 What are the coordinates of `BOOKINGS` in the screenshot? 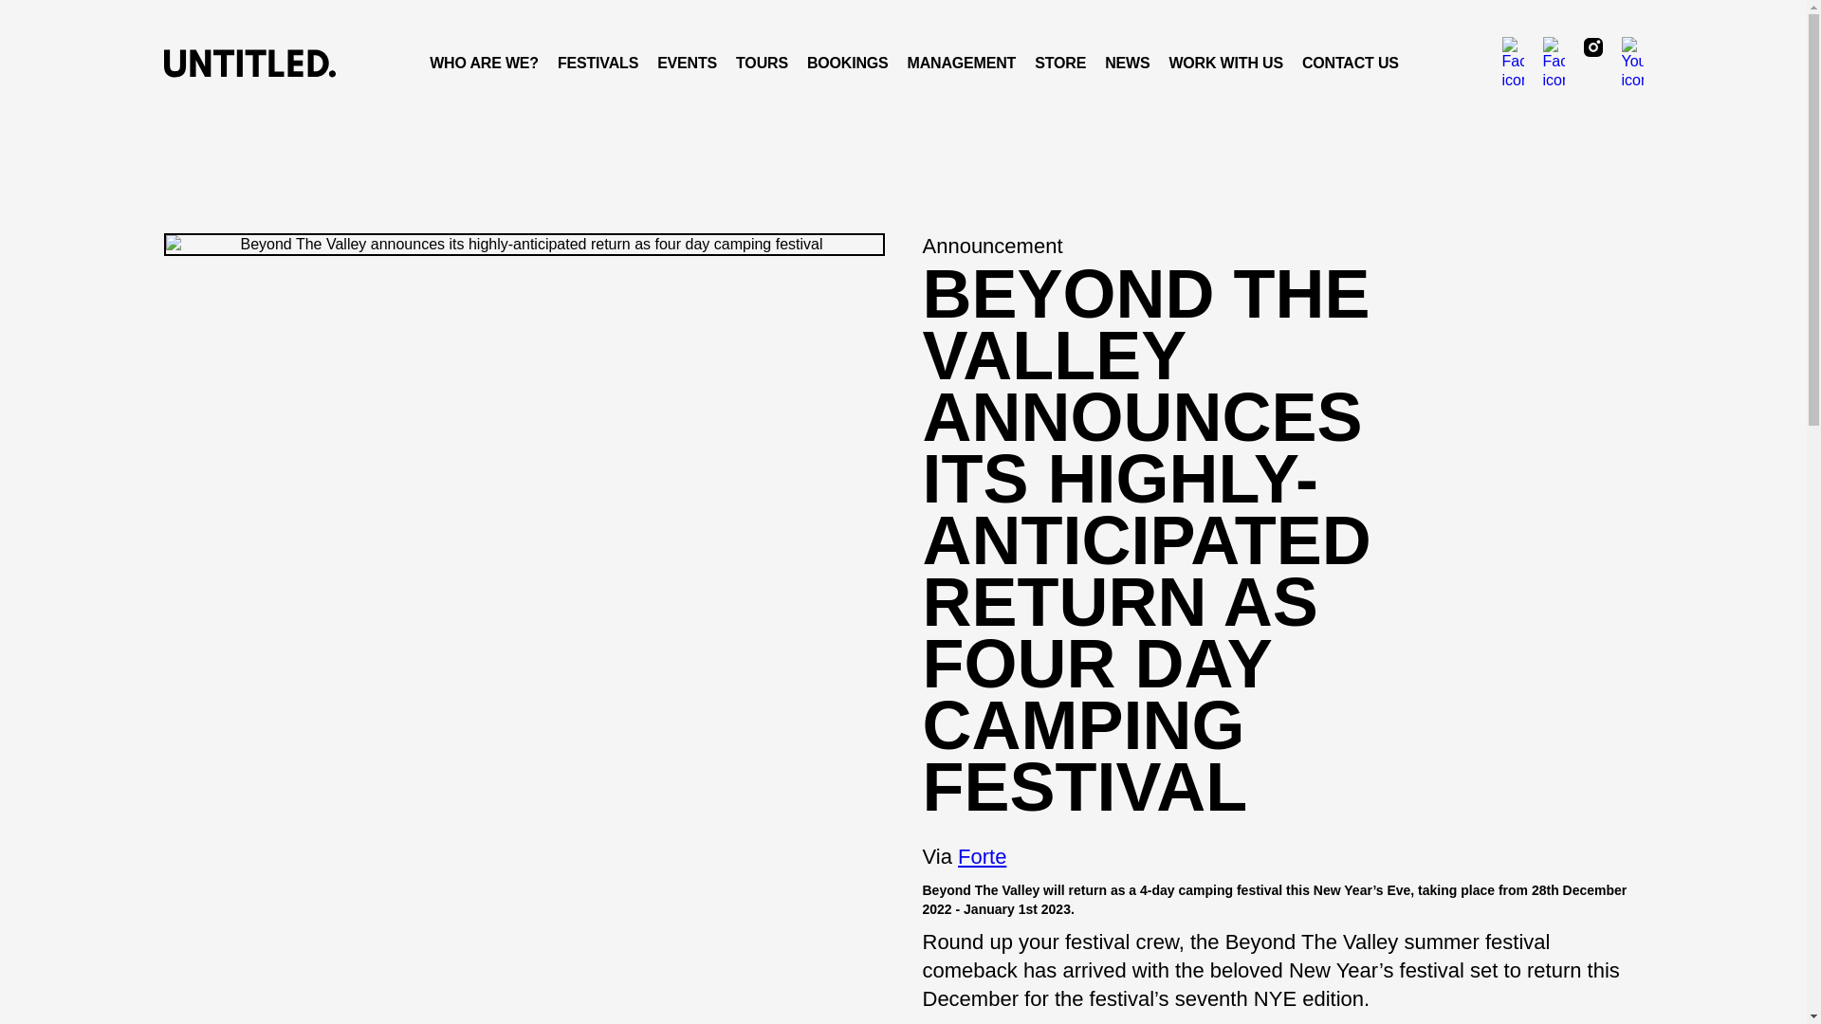 It's located at (847, 63).